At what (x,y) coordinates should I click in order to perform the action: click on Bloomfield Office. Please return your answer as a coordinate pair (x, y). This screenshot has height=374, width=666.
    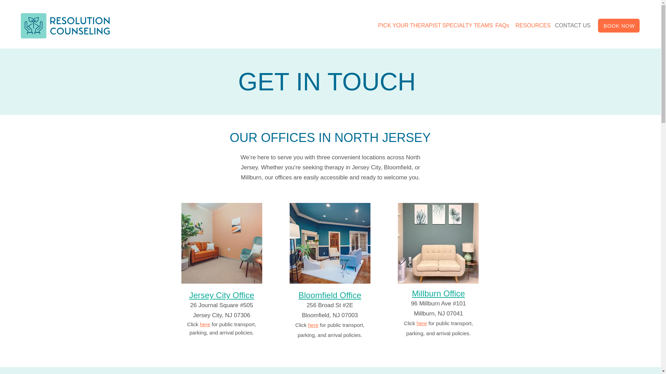
    Looking at the image, I should click on (330, 295).